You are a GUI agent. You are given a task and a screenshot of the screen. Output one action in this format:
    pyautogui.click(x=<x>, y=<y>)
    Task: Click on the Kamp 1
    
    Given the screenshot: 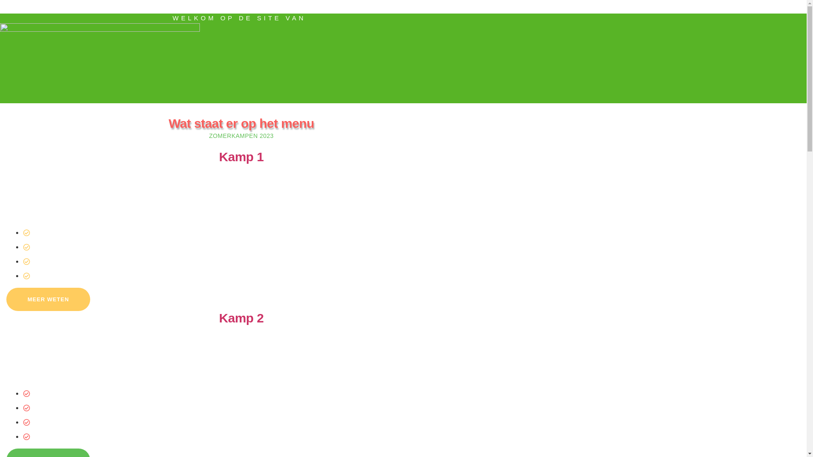 What is the action you would take?
    pyautogui.click(x=241, y=157)
    